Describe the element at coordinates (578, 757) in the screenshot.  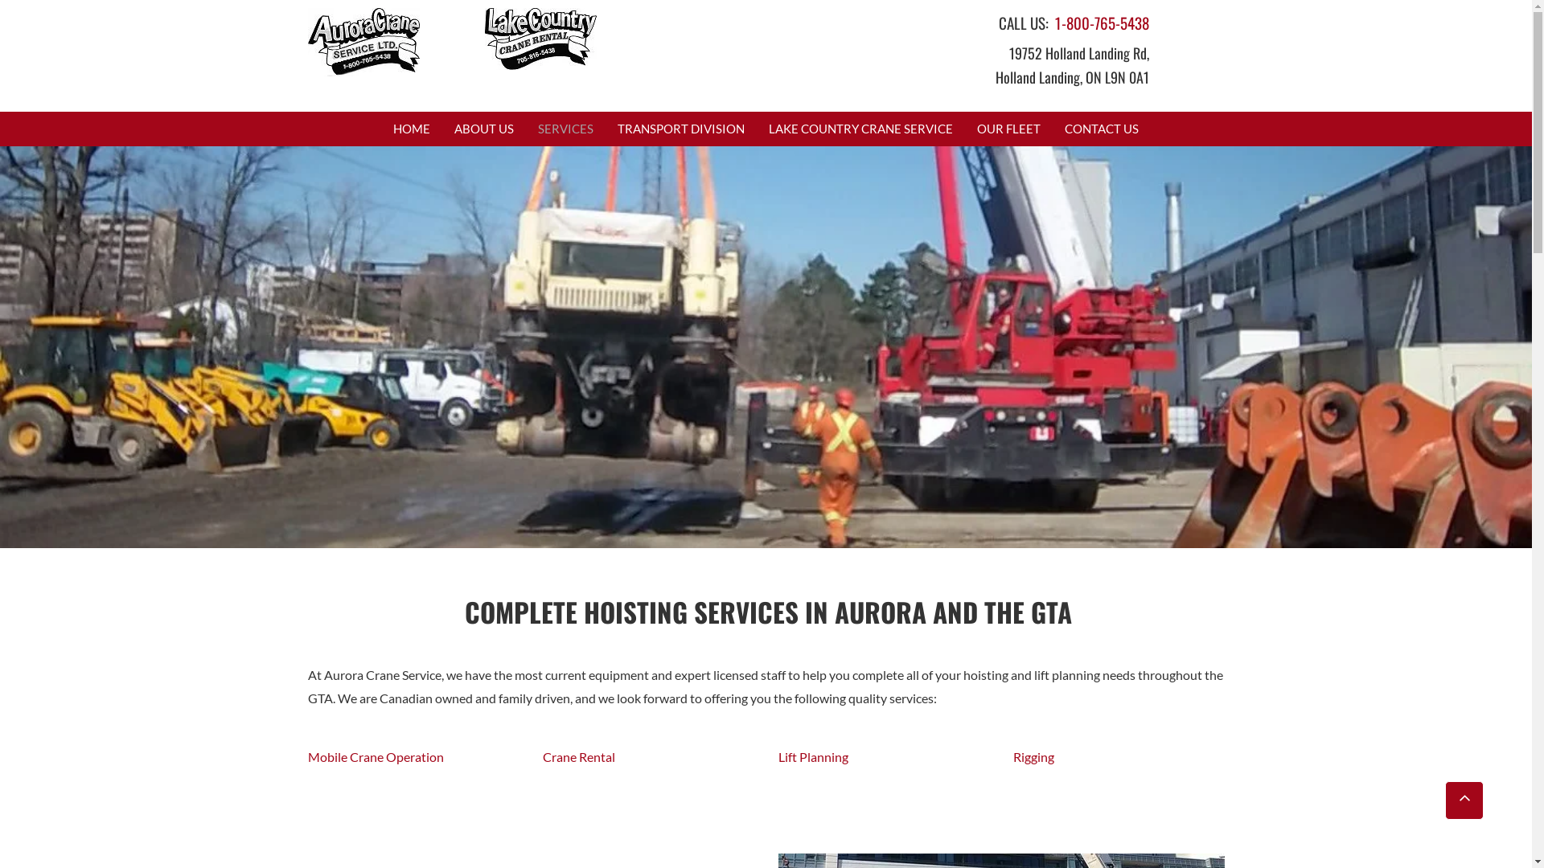
I see `Crane Rental` at that location.